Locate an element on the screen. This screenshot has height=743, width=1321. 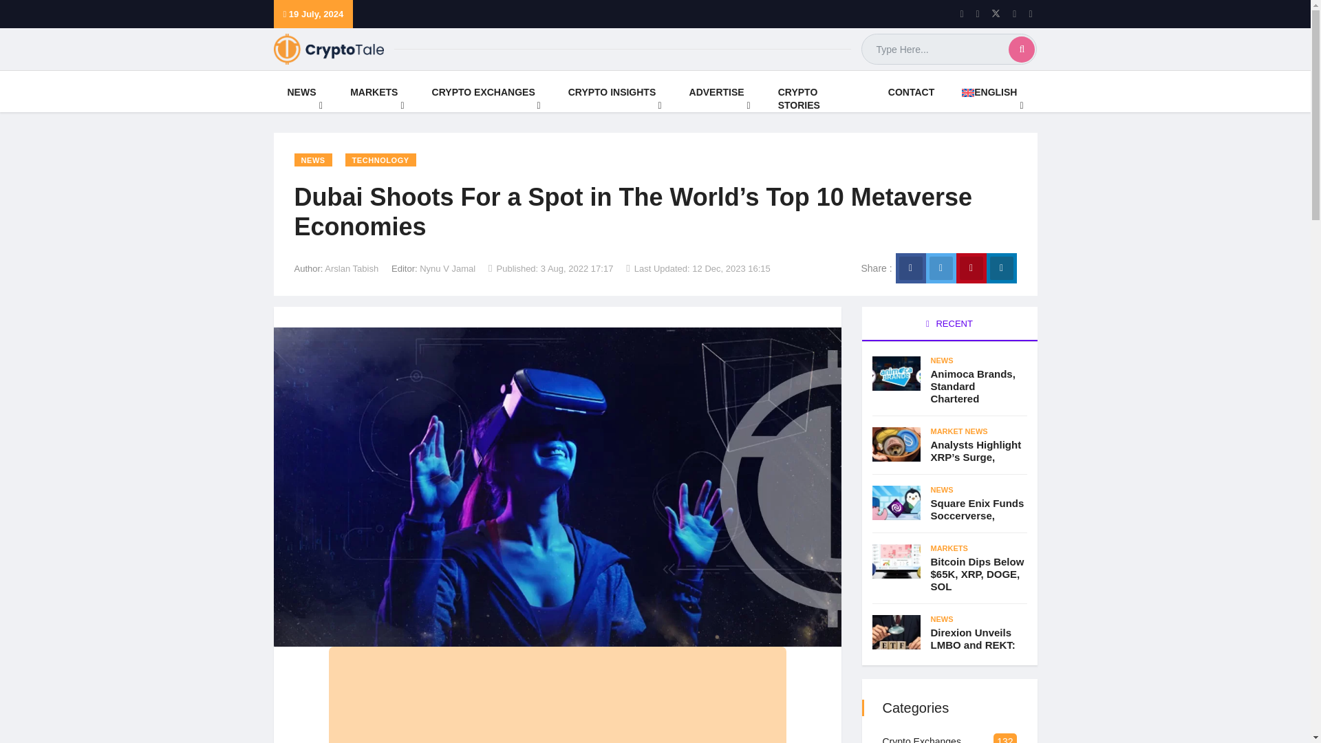
CRYPTO STORIES is located at coordinates (819, 91).